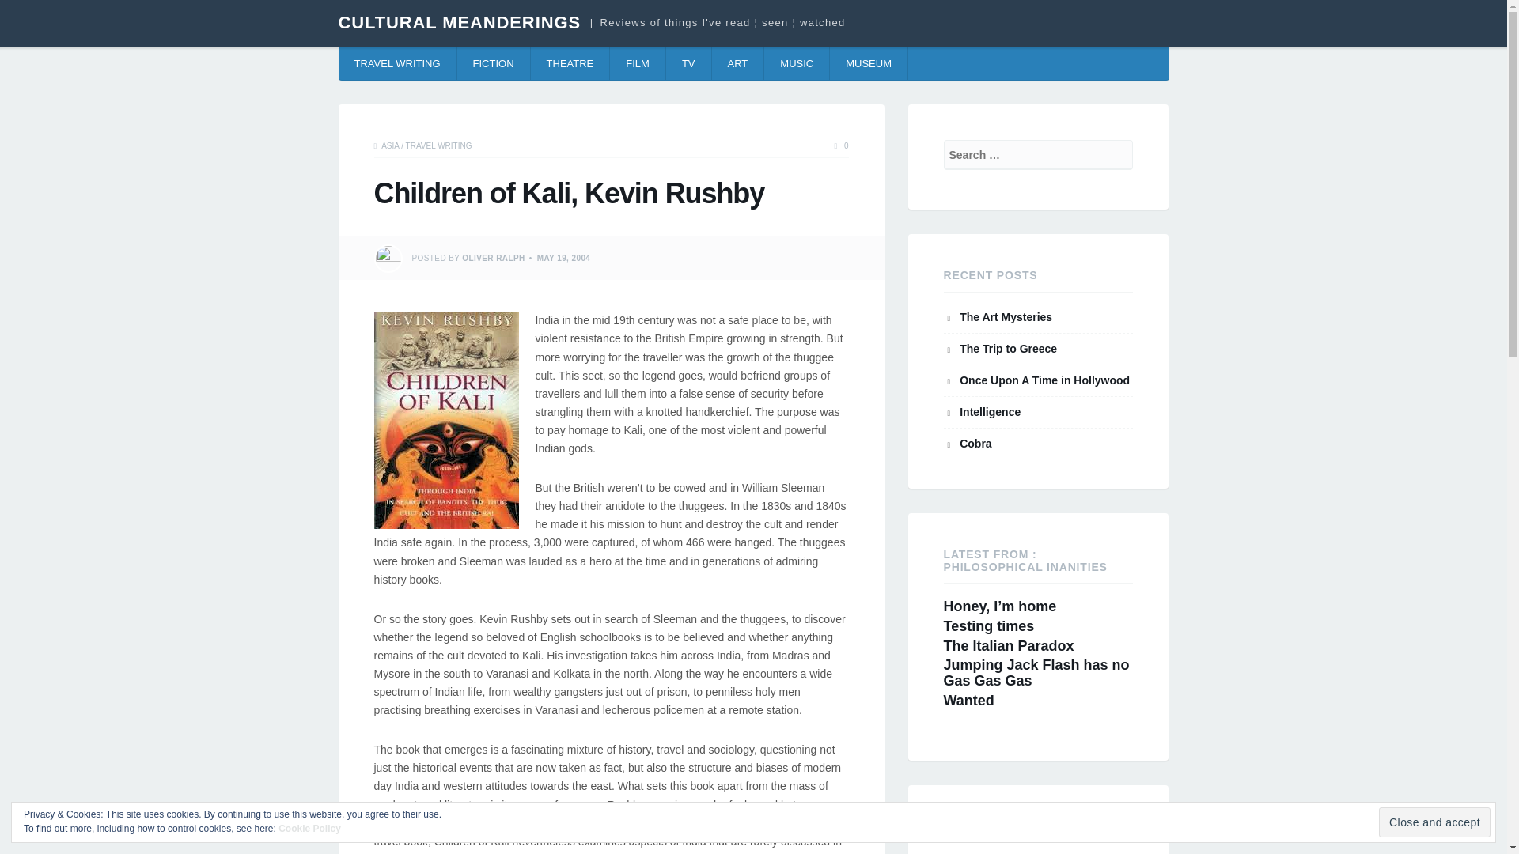 The height and width of the screenshot is (854, 1519). Describe the element at coordinates (1036, 672) in the screenshot. I see `Jumping Jack Flash has no Gas Gas Gas` at that location.